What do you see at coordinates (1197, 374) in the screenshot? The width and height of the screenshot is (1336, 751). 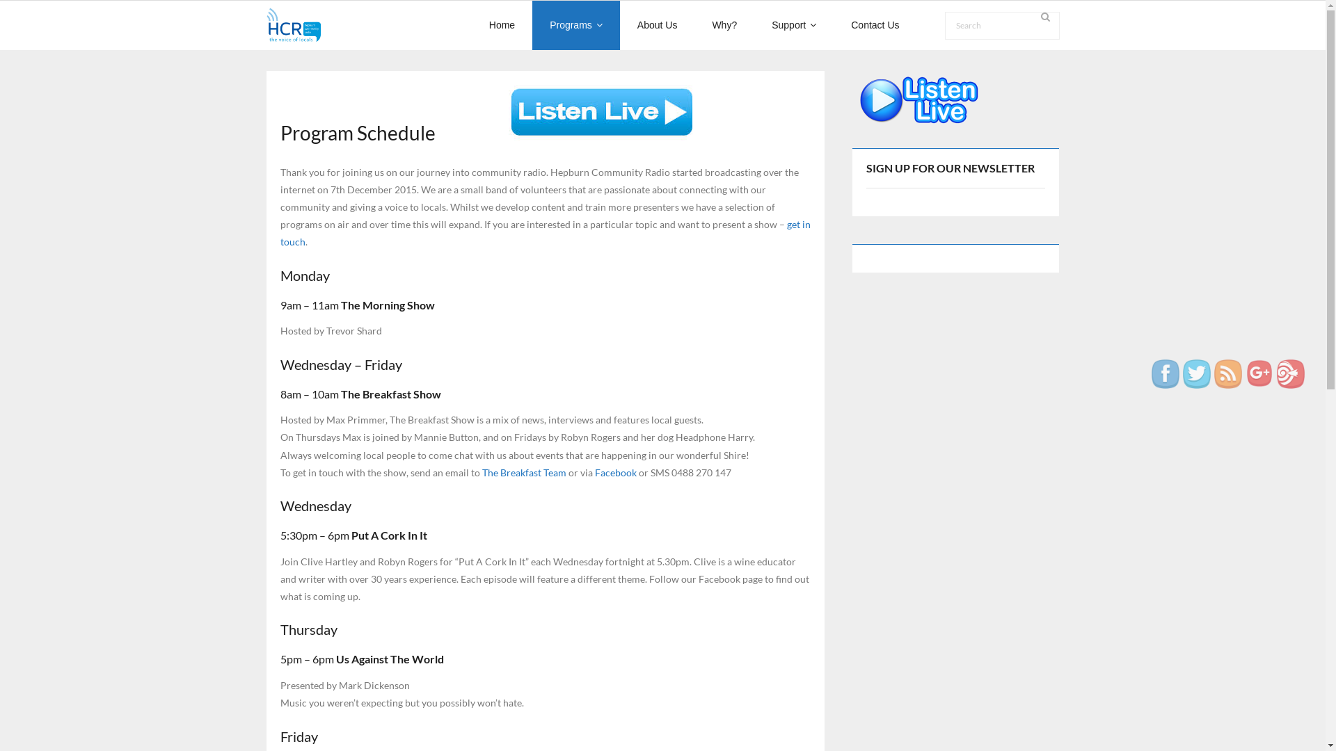 I see `Twitter` at bounding box center [1197, 374].